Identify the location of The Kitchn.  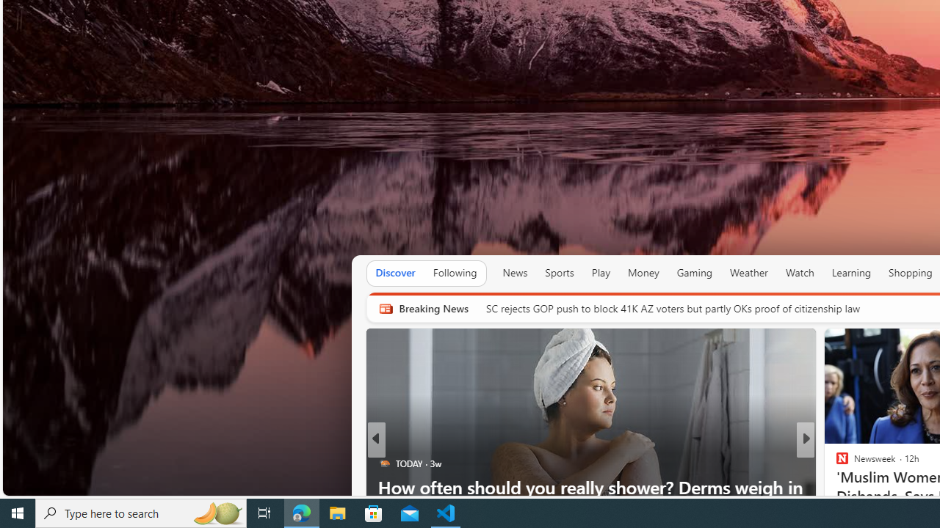
(836, 463).